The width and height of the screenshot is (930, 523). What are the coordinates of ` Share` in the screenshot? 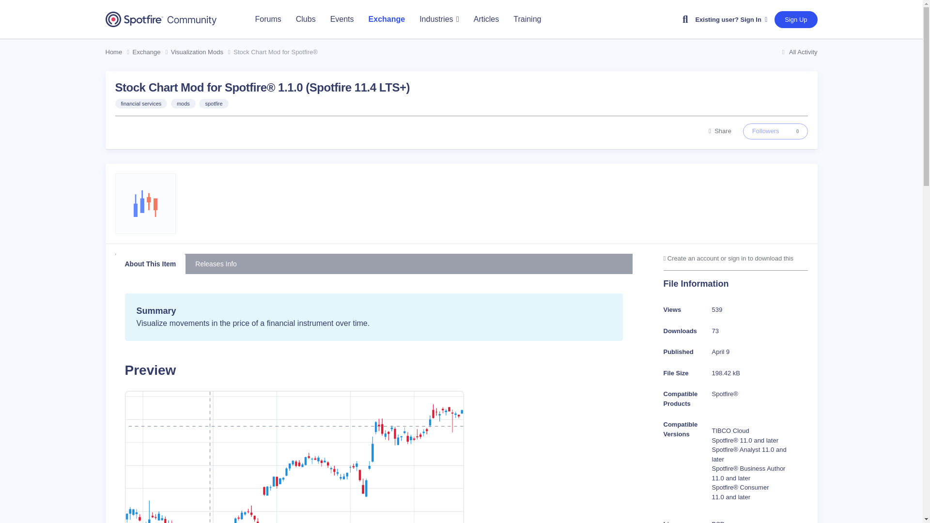 It's located at (202, 52).